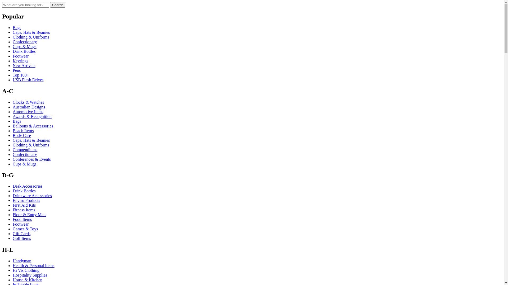 The width and height of the screenshot is (508, 285). What do you see at coordinates (21, 224) in the screenshot?
I see `Footwear` at bounding box center [21, 224].